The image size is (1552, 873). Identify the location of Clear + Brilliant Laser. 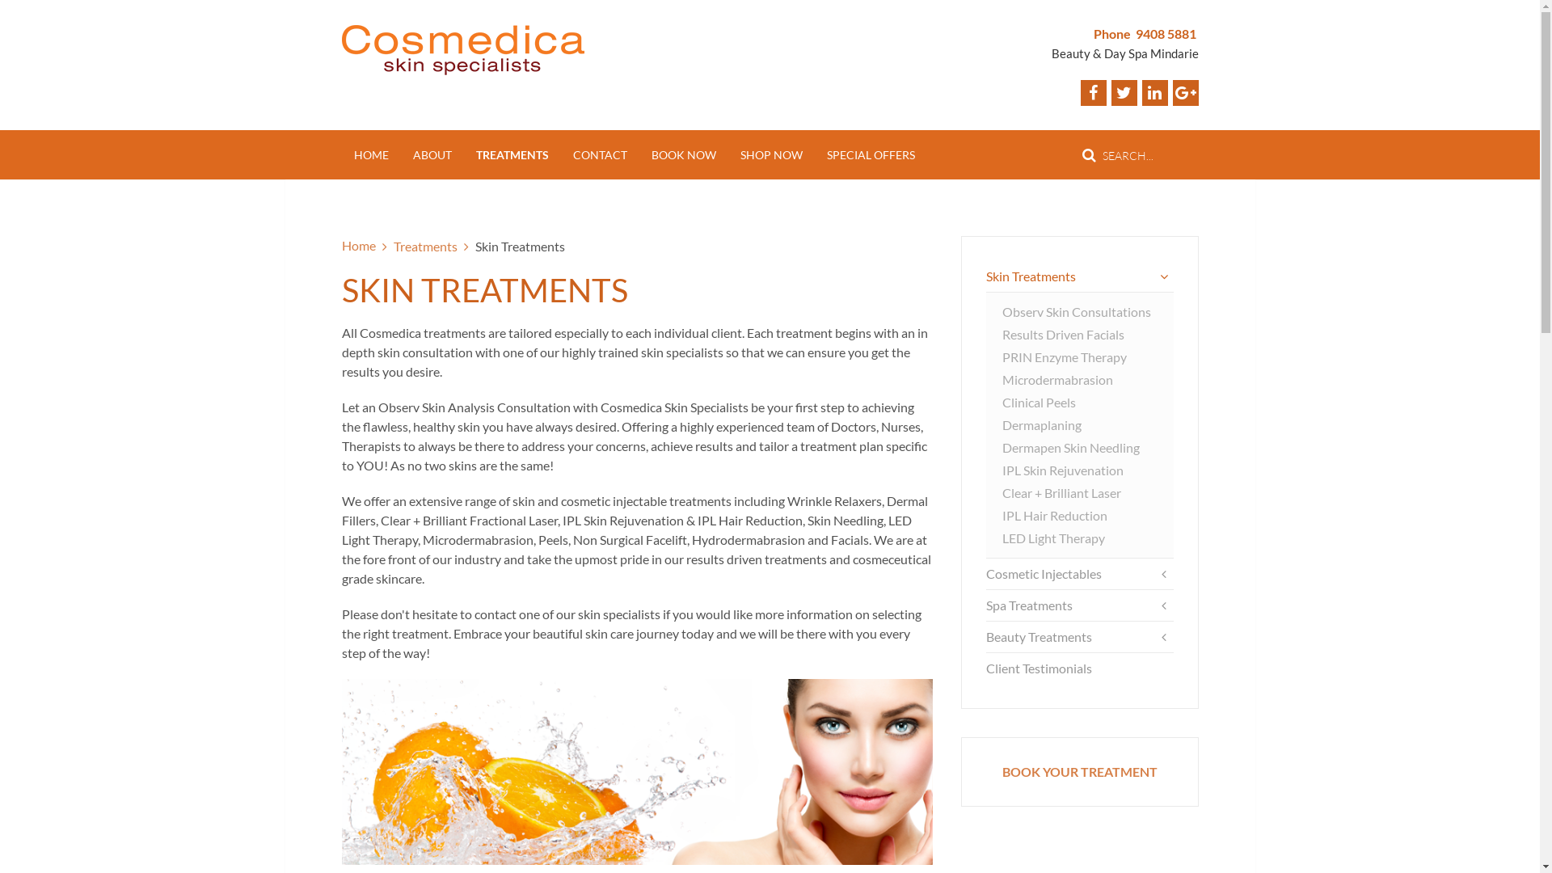
(1080, 493).